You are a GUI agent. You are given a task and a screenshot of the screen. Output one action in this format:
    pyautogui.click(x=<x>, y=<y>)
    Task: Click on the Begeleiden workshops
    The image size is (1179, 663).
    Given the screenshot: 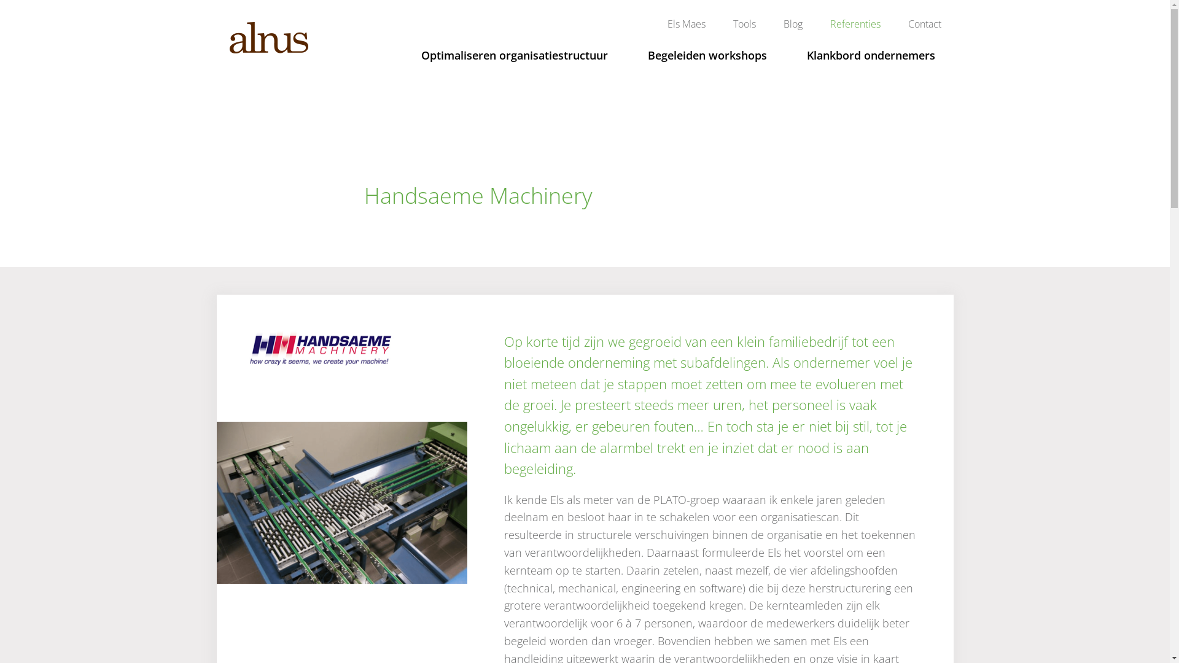 What is the action you would take?
    pyautogui.click(x=707, y=55)
    